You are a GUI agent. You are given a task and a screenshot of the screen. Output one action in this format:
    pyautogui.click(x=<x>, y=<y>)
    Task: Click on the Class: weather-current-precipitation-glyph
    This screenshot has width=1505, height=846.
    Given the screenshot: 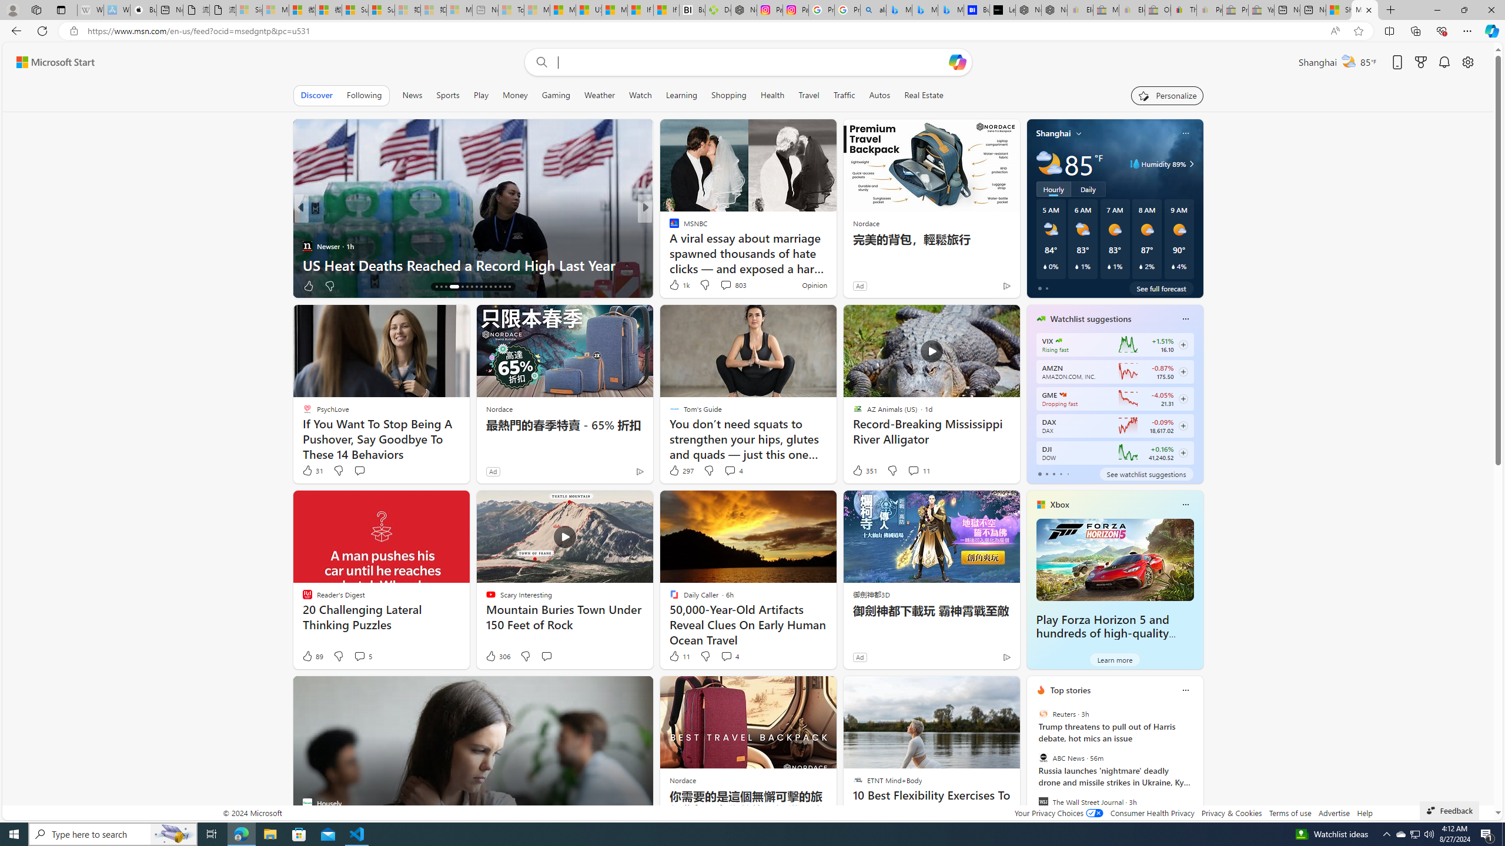 What is the action you would take?
    pyautogui.click(x=1173, y=266)
    